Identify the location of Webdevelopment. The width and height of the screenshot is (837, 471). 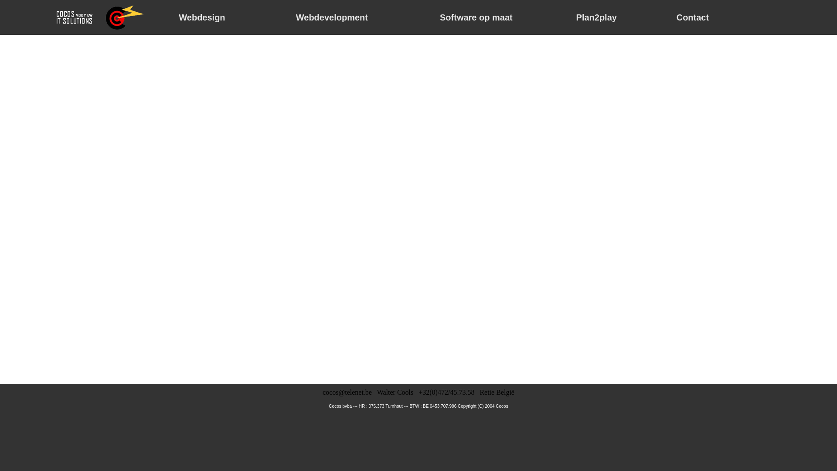
(332, 17).